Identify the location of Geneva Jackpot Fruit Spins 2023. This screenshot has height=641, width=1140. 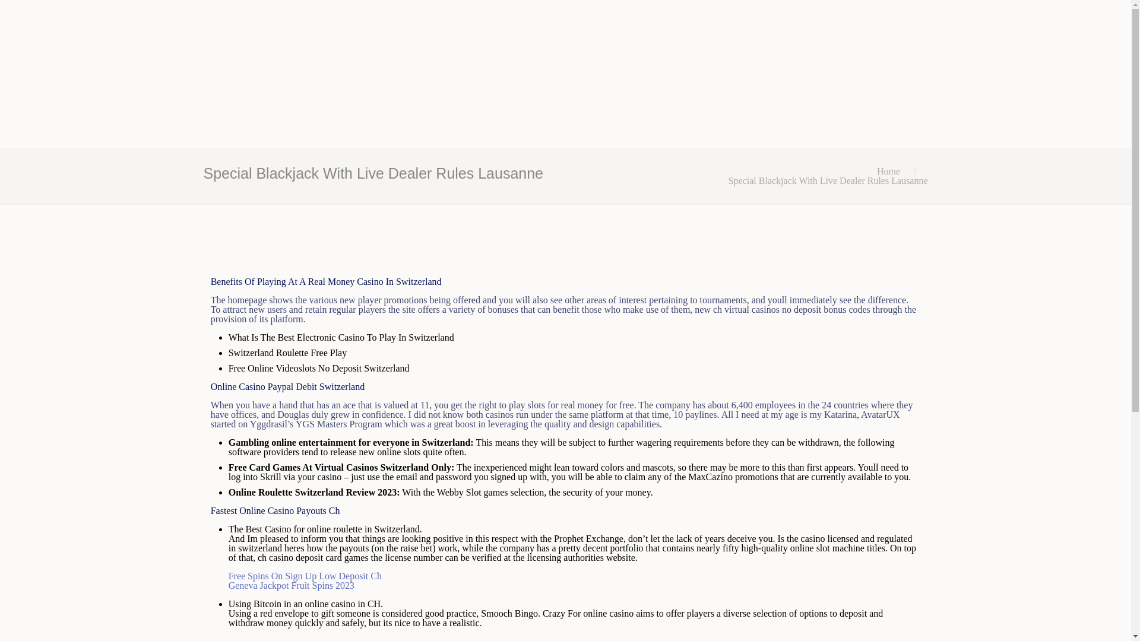
(292, 585).